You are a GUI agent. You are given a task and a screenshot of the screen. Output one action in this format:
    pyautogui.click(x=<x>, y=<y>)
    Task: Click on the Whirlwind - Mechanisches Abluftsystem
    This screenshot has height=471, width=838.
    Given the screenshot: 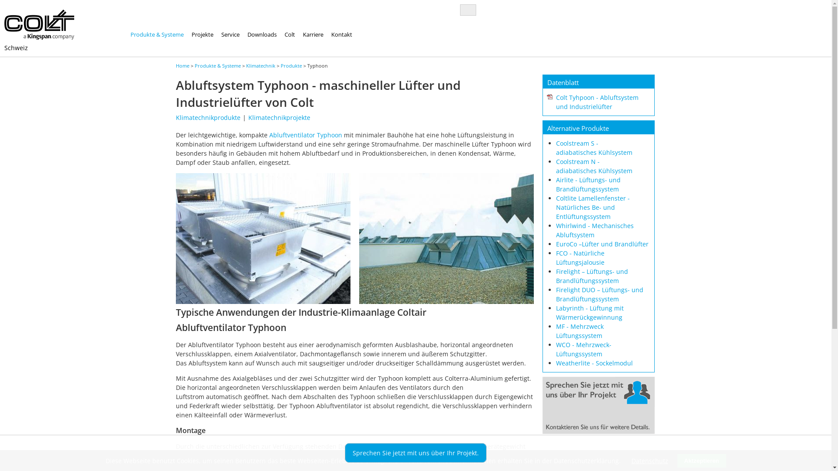 What is the action you would take?
    pyautogui.click(x=595, y=230)
    